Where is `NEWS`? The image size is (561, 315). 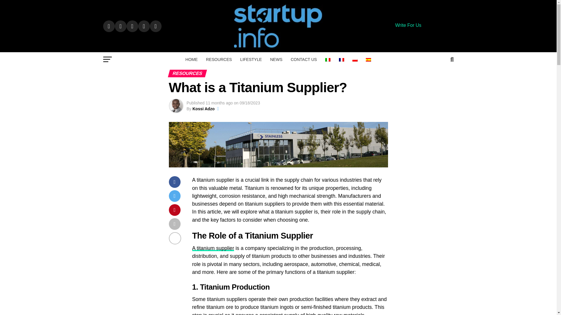 NEWS is located at coordinates (276, 60).